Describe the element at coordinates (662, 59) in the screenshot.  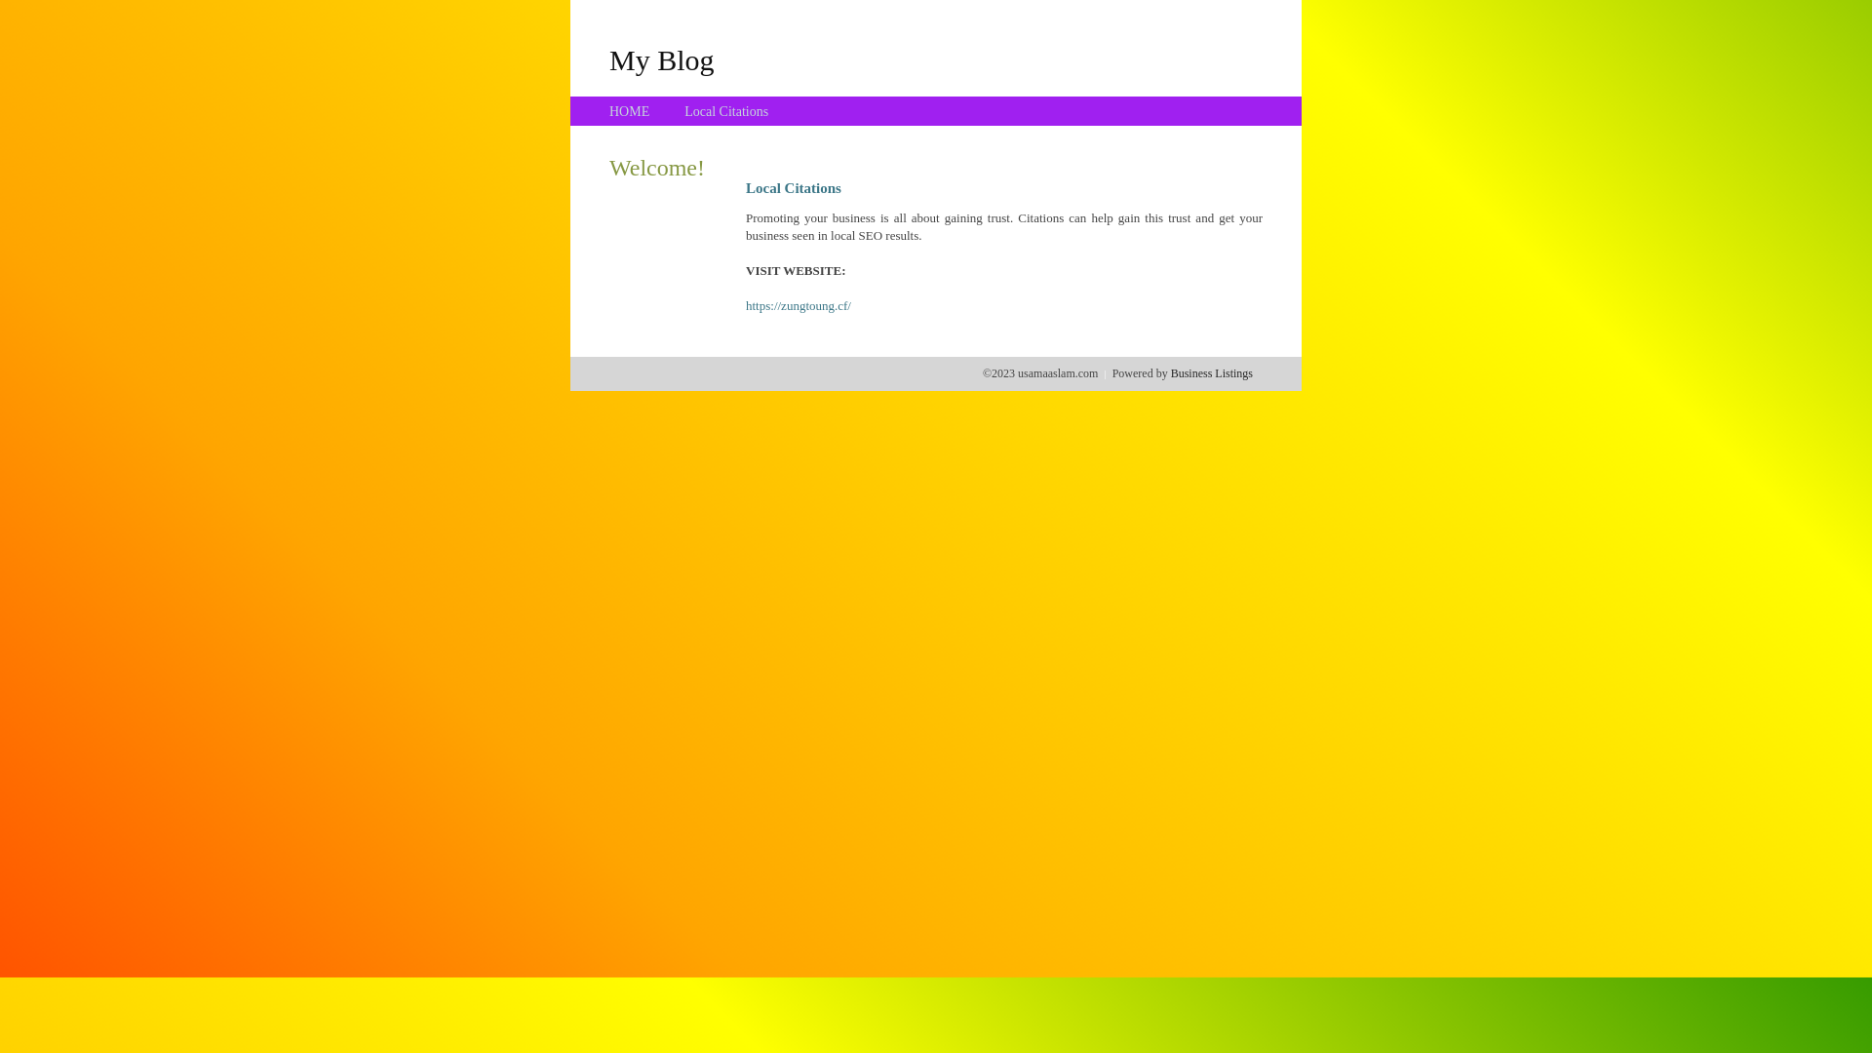
I see `My Blog` at that location.